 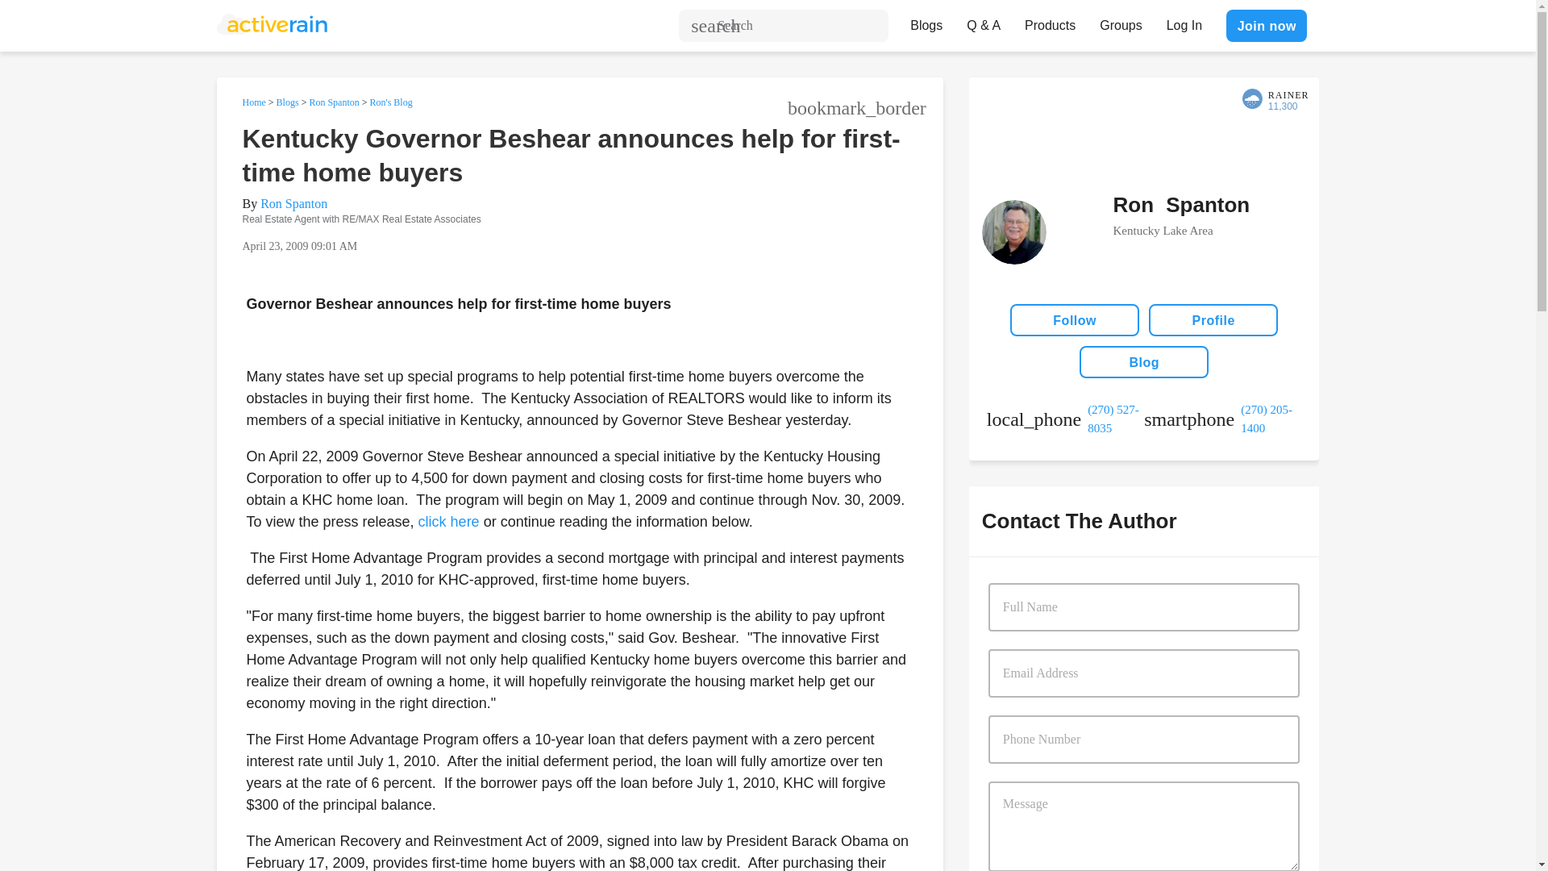 I want to click on click here, so click(x=448, y=521).